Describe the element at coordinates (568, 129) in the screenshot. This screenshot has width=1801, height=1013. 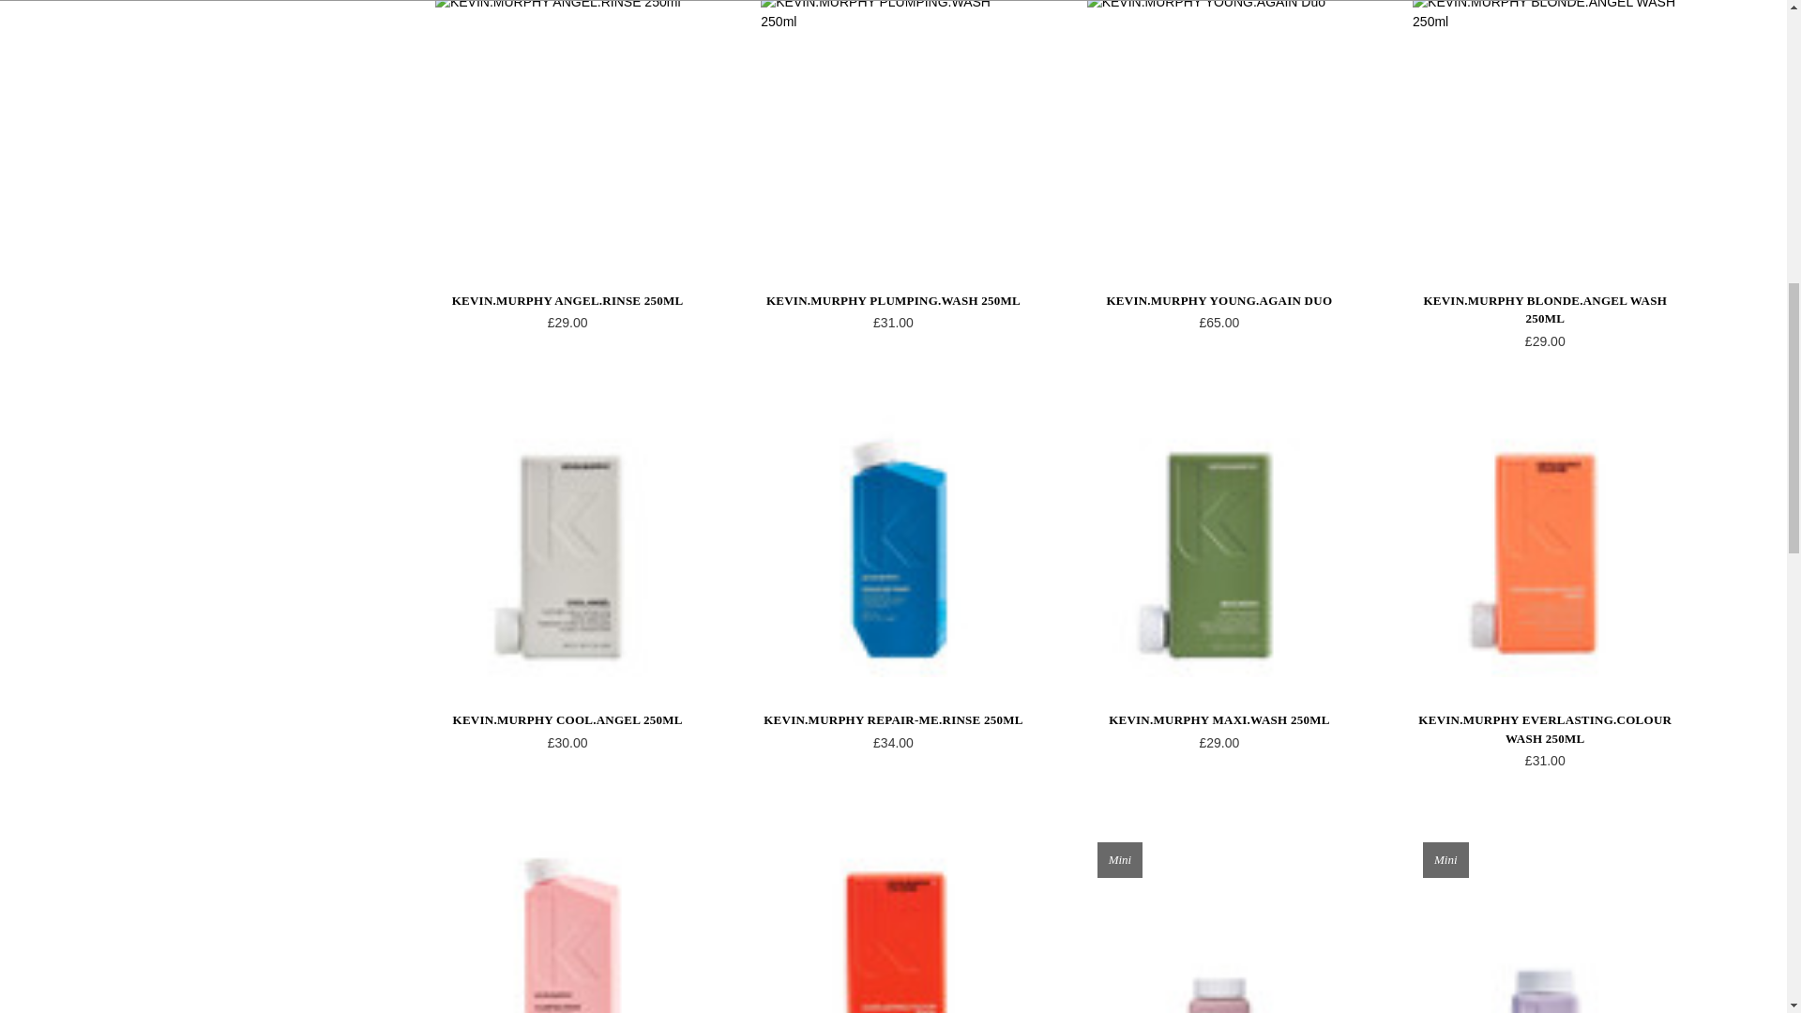
I see ` KEVIN.MURPHY ANGEL.RINSE 250ml ` at that location.